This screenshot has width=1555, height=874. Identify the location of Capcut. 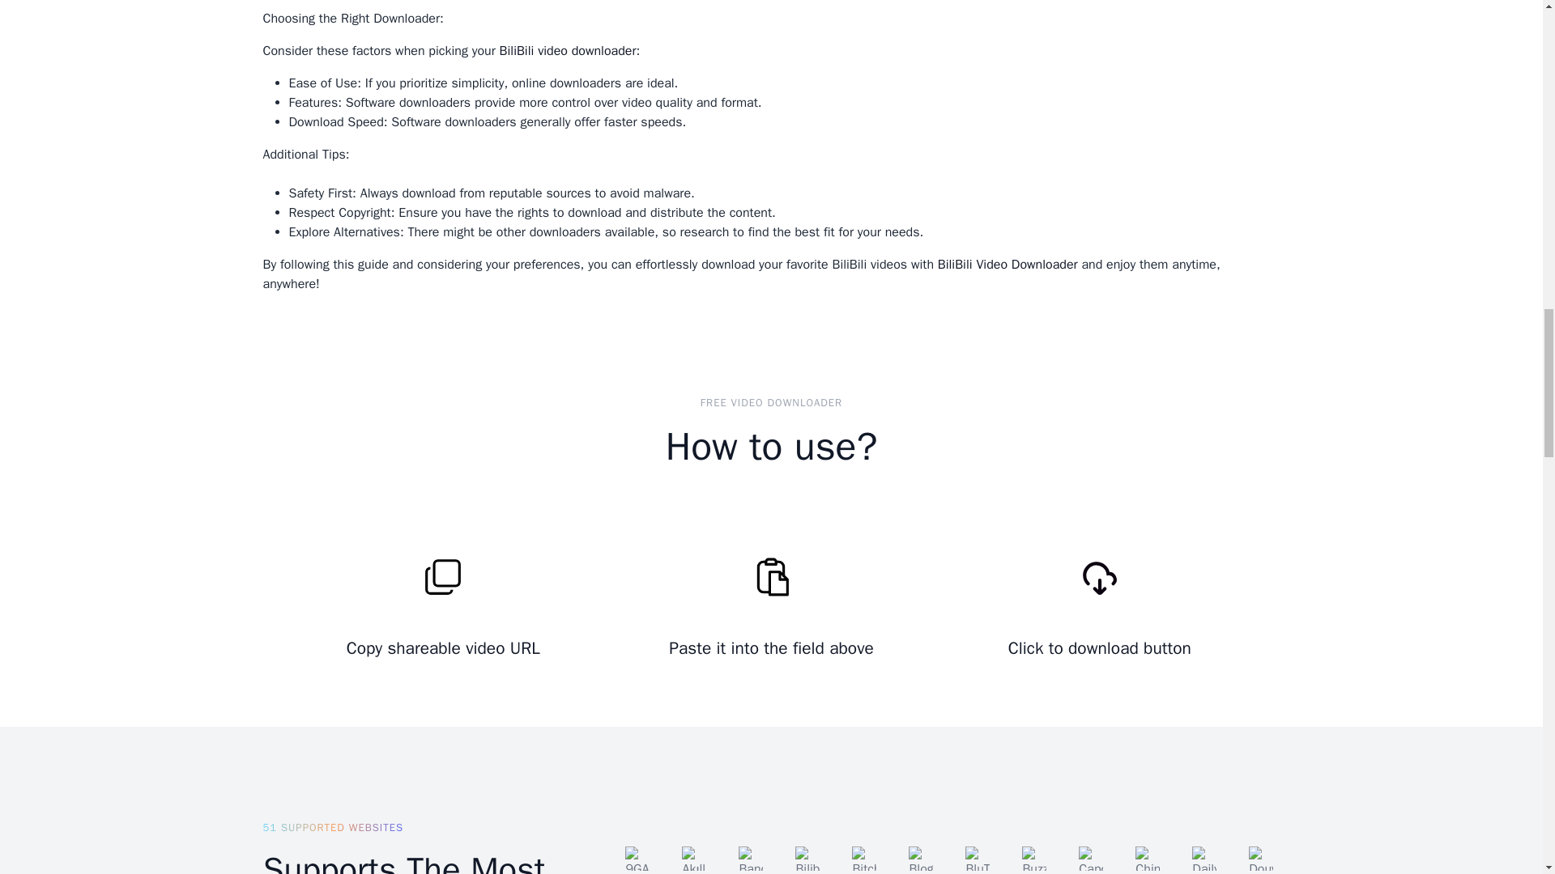
(1090, 858).